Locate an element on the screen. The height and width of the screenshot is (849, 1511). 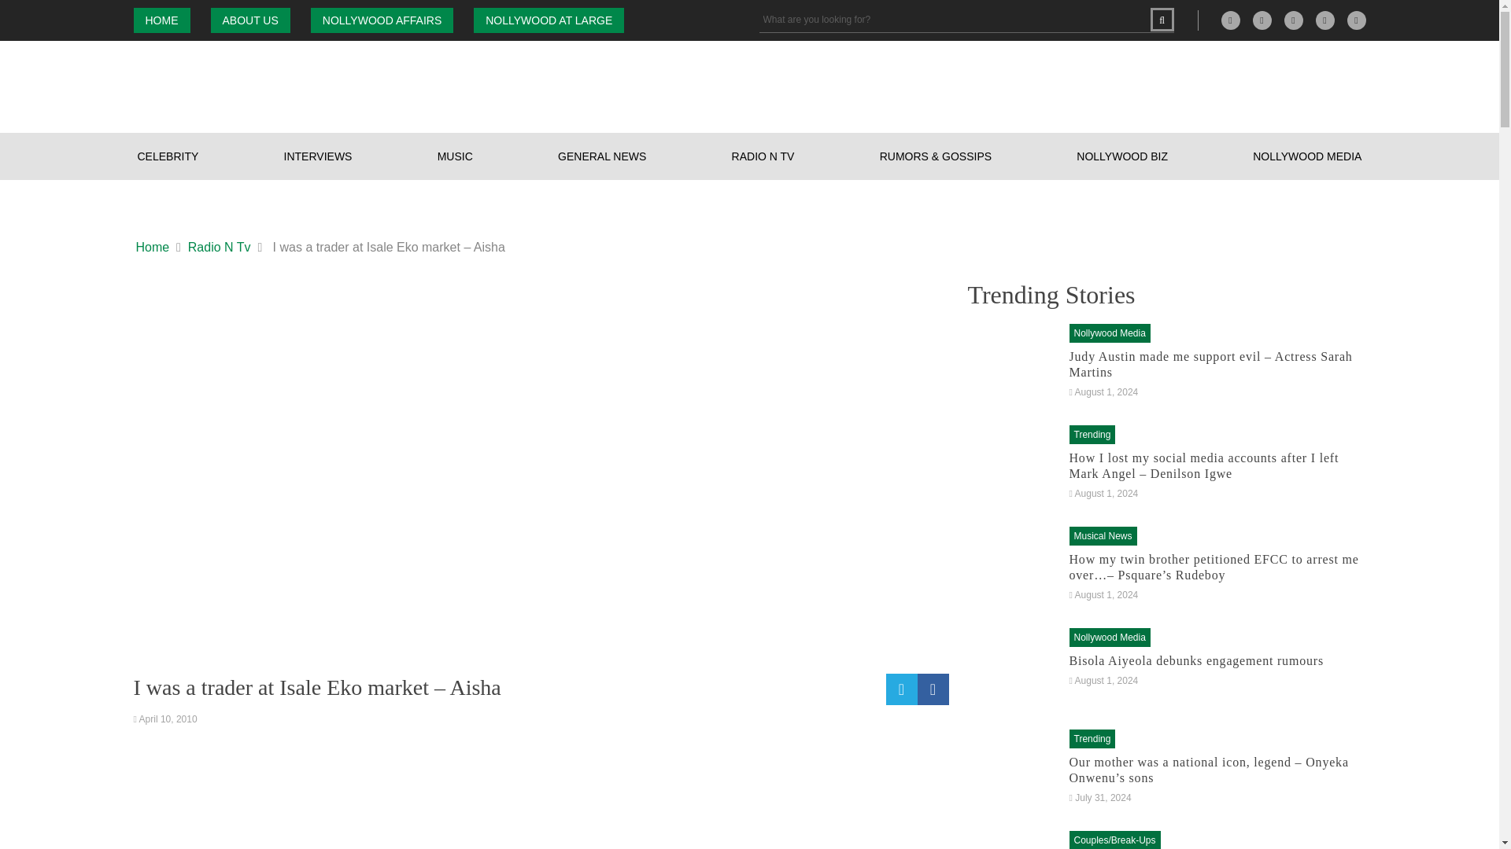
Twitter is located at coordinates (1325, 20).